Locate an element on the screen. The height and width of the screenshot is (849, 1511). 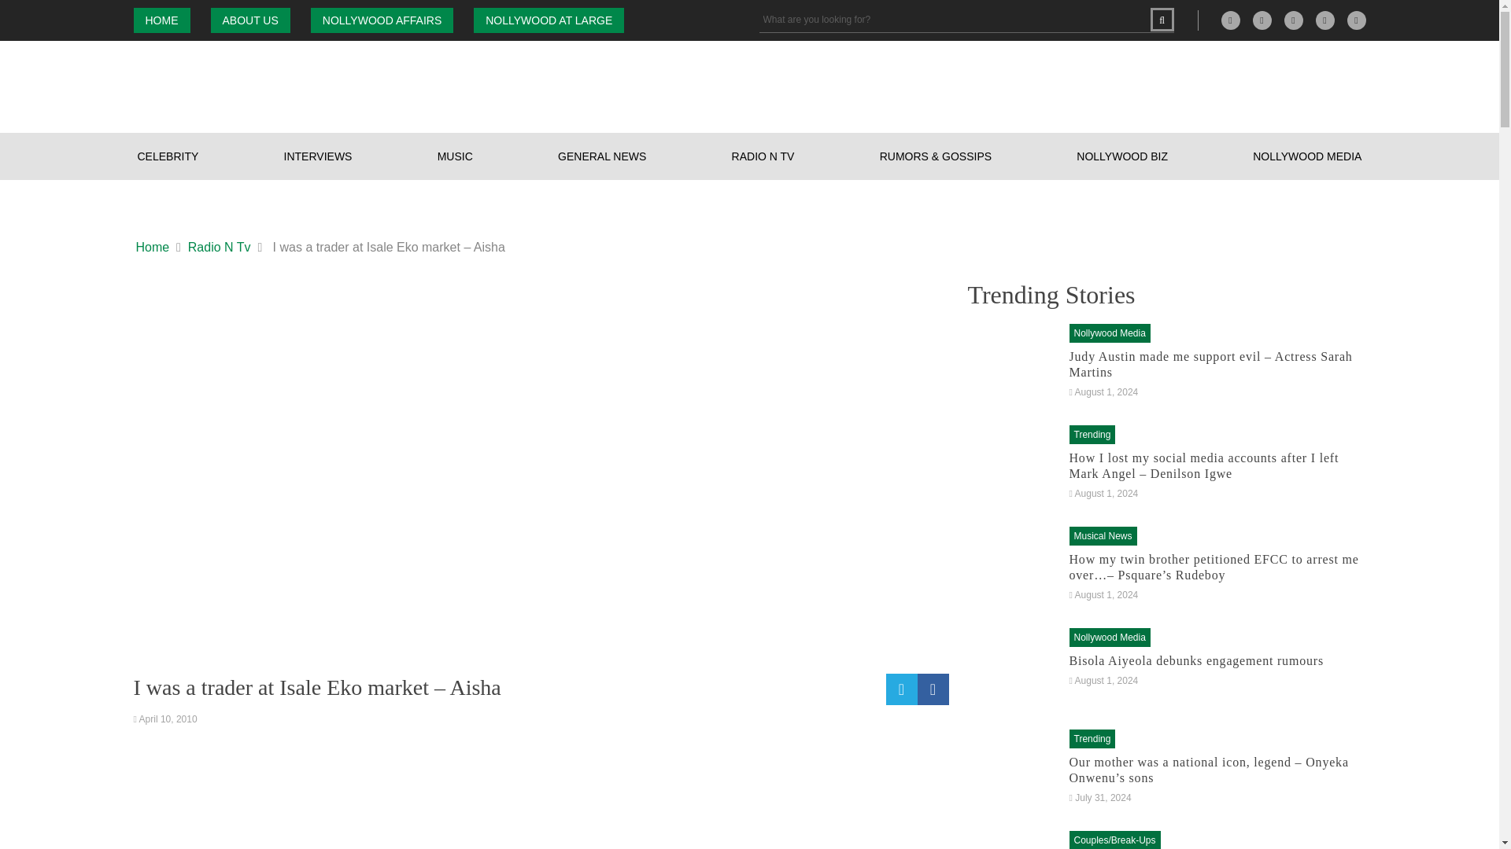
Twitter is located at coordinates (1325, 20).